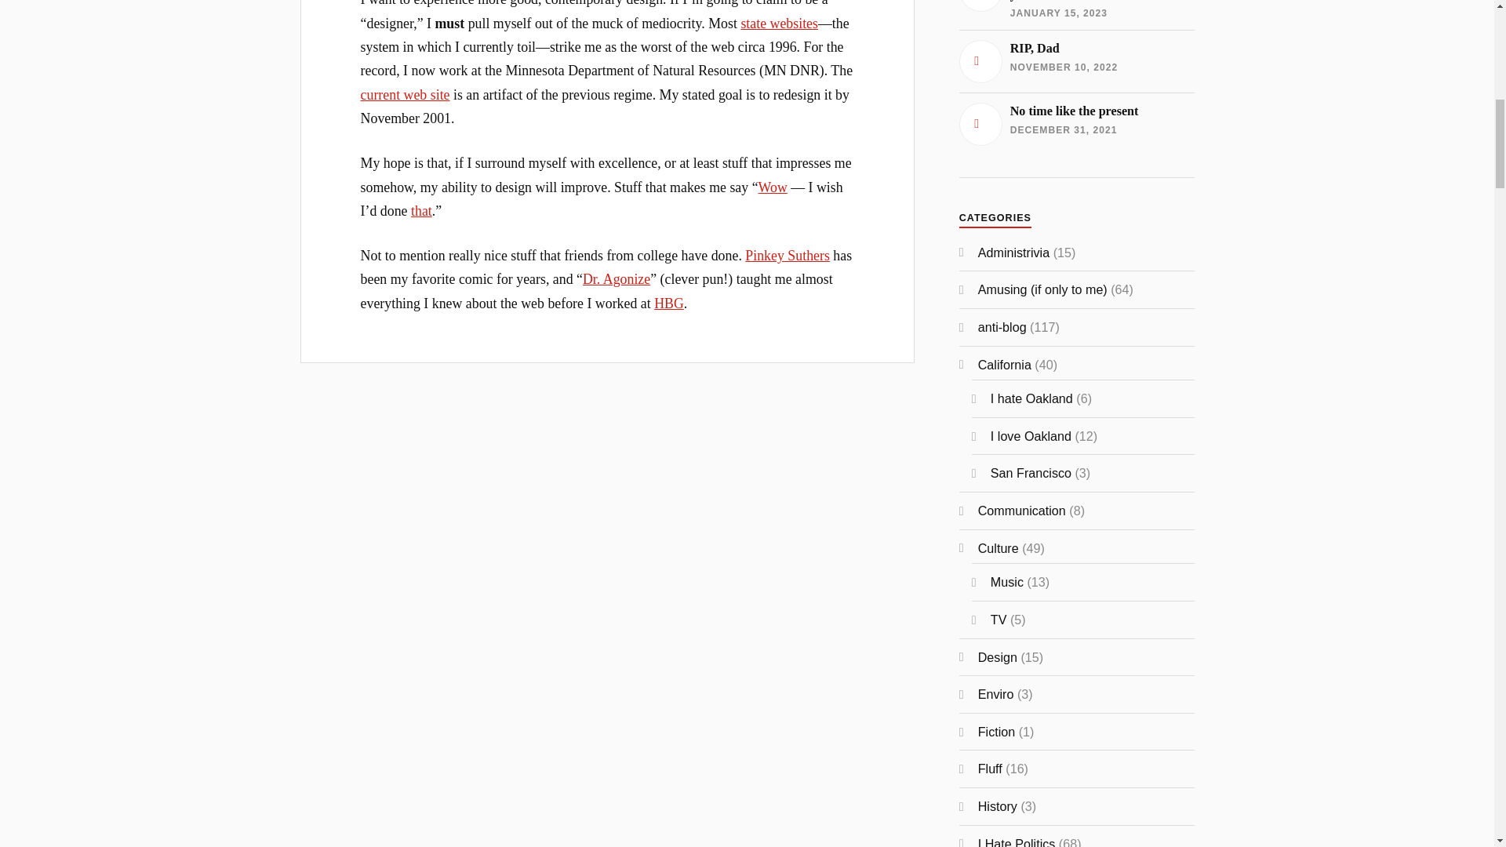  Describe the element at coordinates (422, 210) in the screenshot. I see `that` at that location.